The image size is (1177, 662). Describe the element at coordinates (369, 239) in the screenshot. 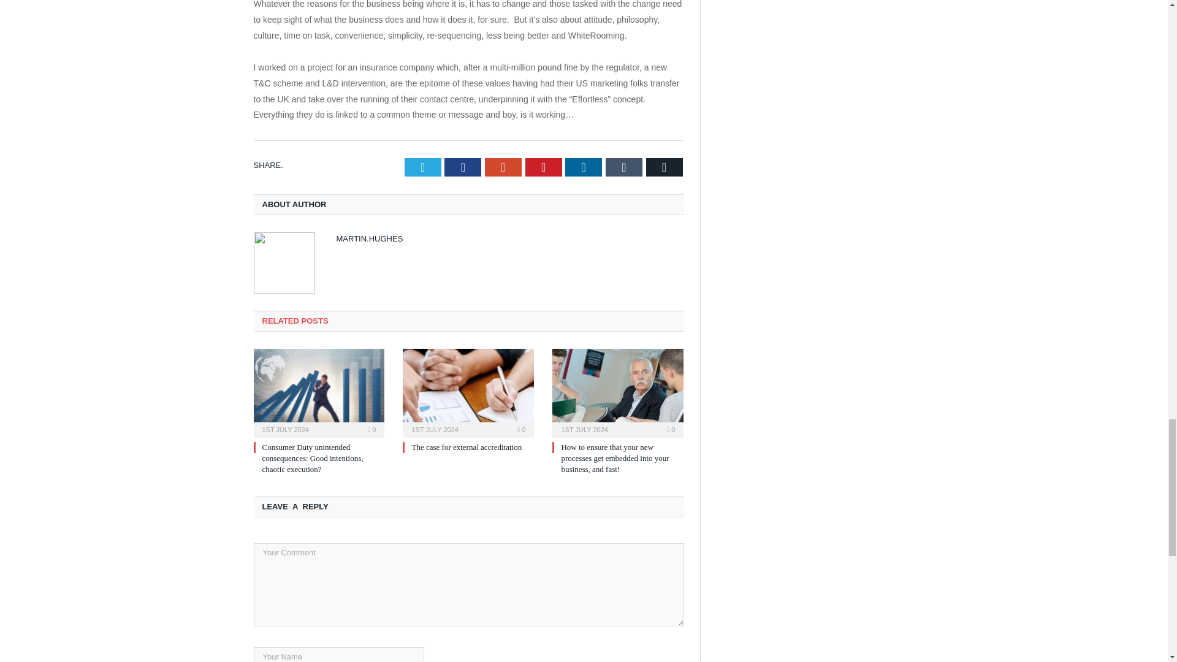

I see `MARTIN.HUGHES` at that location.